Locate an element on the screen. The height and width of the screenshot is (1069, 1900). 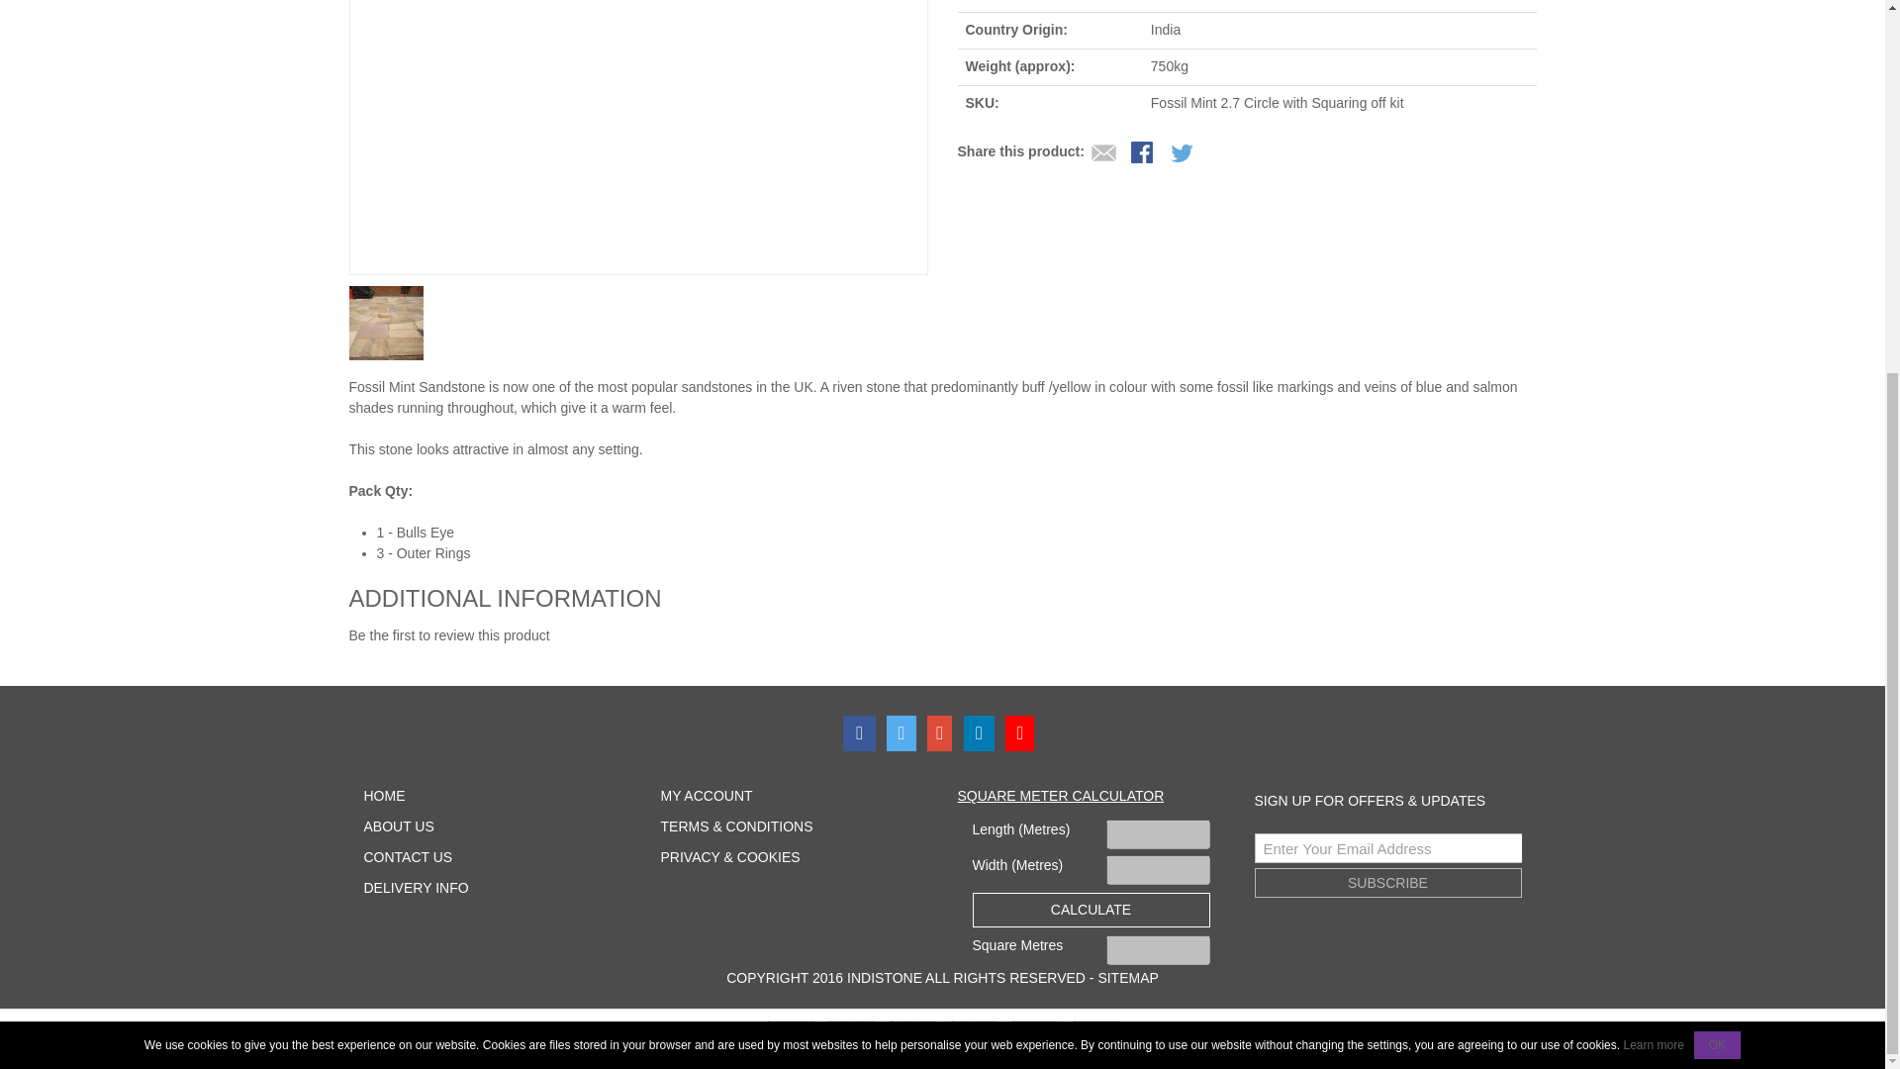
Sign up for our newsletter is located at coordinates (1387, 847).